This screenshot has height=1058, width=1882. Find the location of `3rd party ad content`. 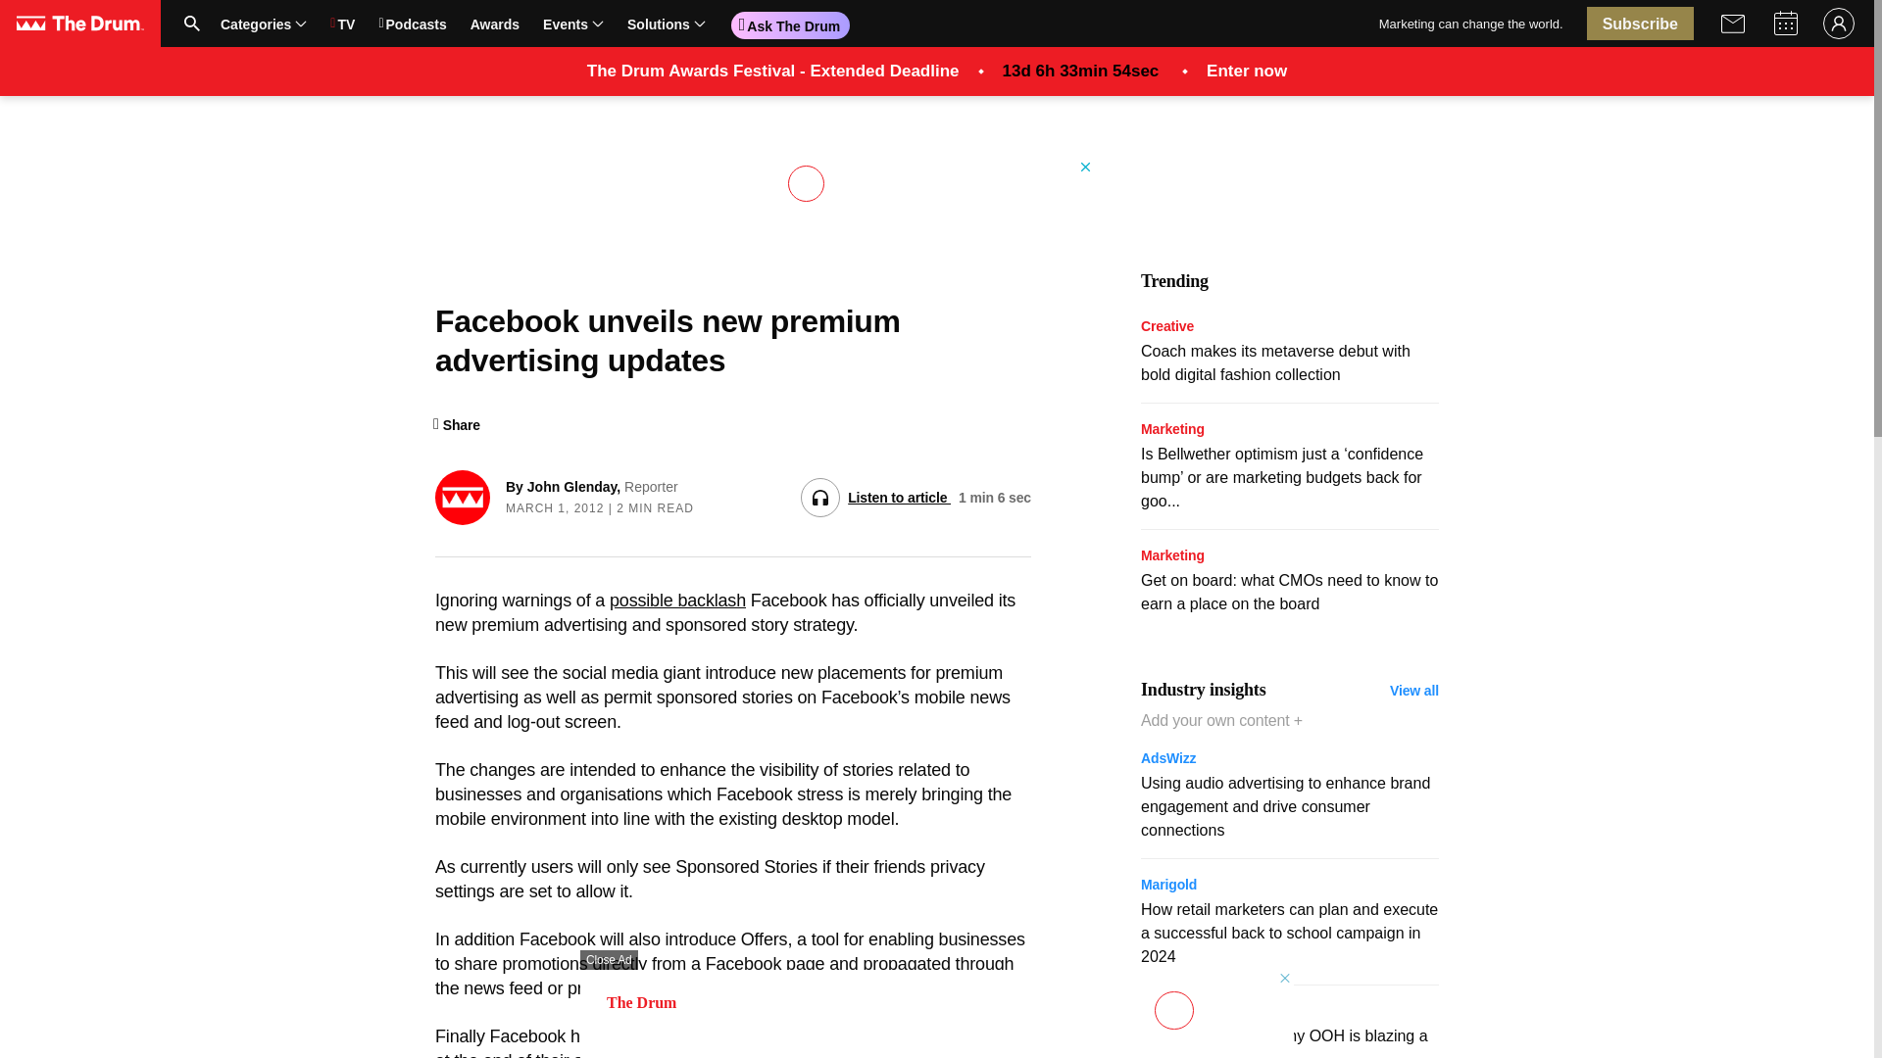

3rd party ad content is located at coordinates (263, 23).